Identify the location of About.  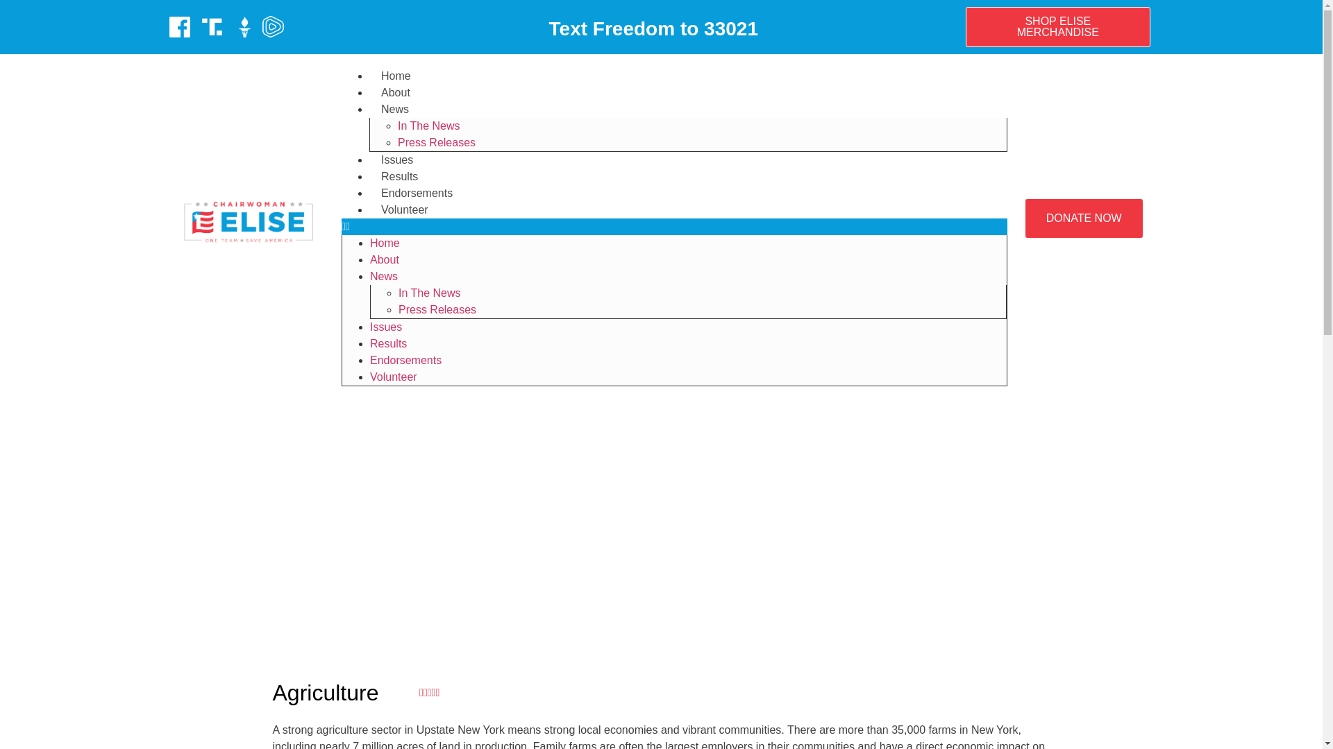
(385, 259).